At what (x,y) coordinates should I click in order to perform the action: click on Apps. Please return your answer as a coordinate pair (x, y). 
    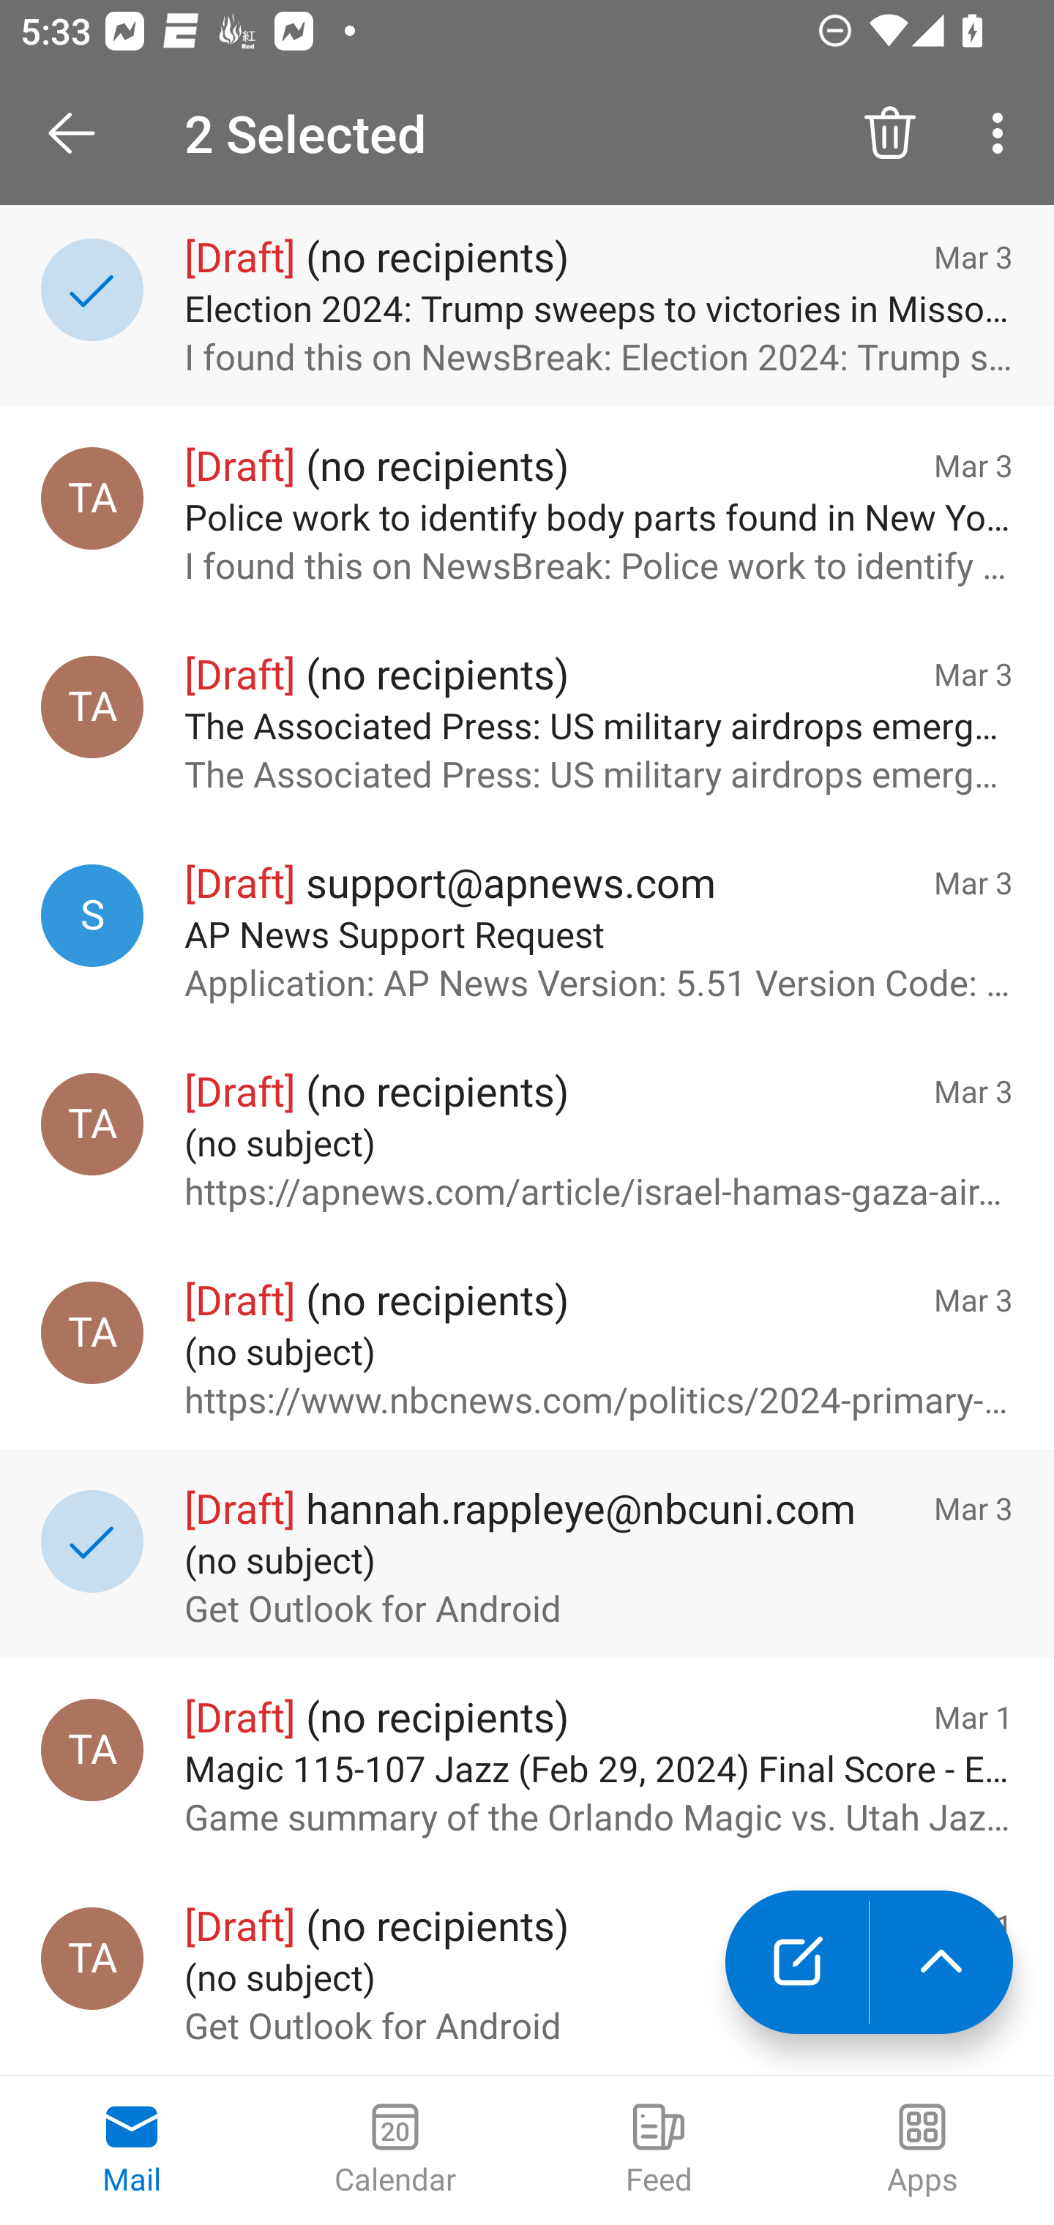
    Looking at the image, I should click on (922, 2150).